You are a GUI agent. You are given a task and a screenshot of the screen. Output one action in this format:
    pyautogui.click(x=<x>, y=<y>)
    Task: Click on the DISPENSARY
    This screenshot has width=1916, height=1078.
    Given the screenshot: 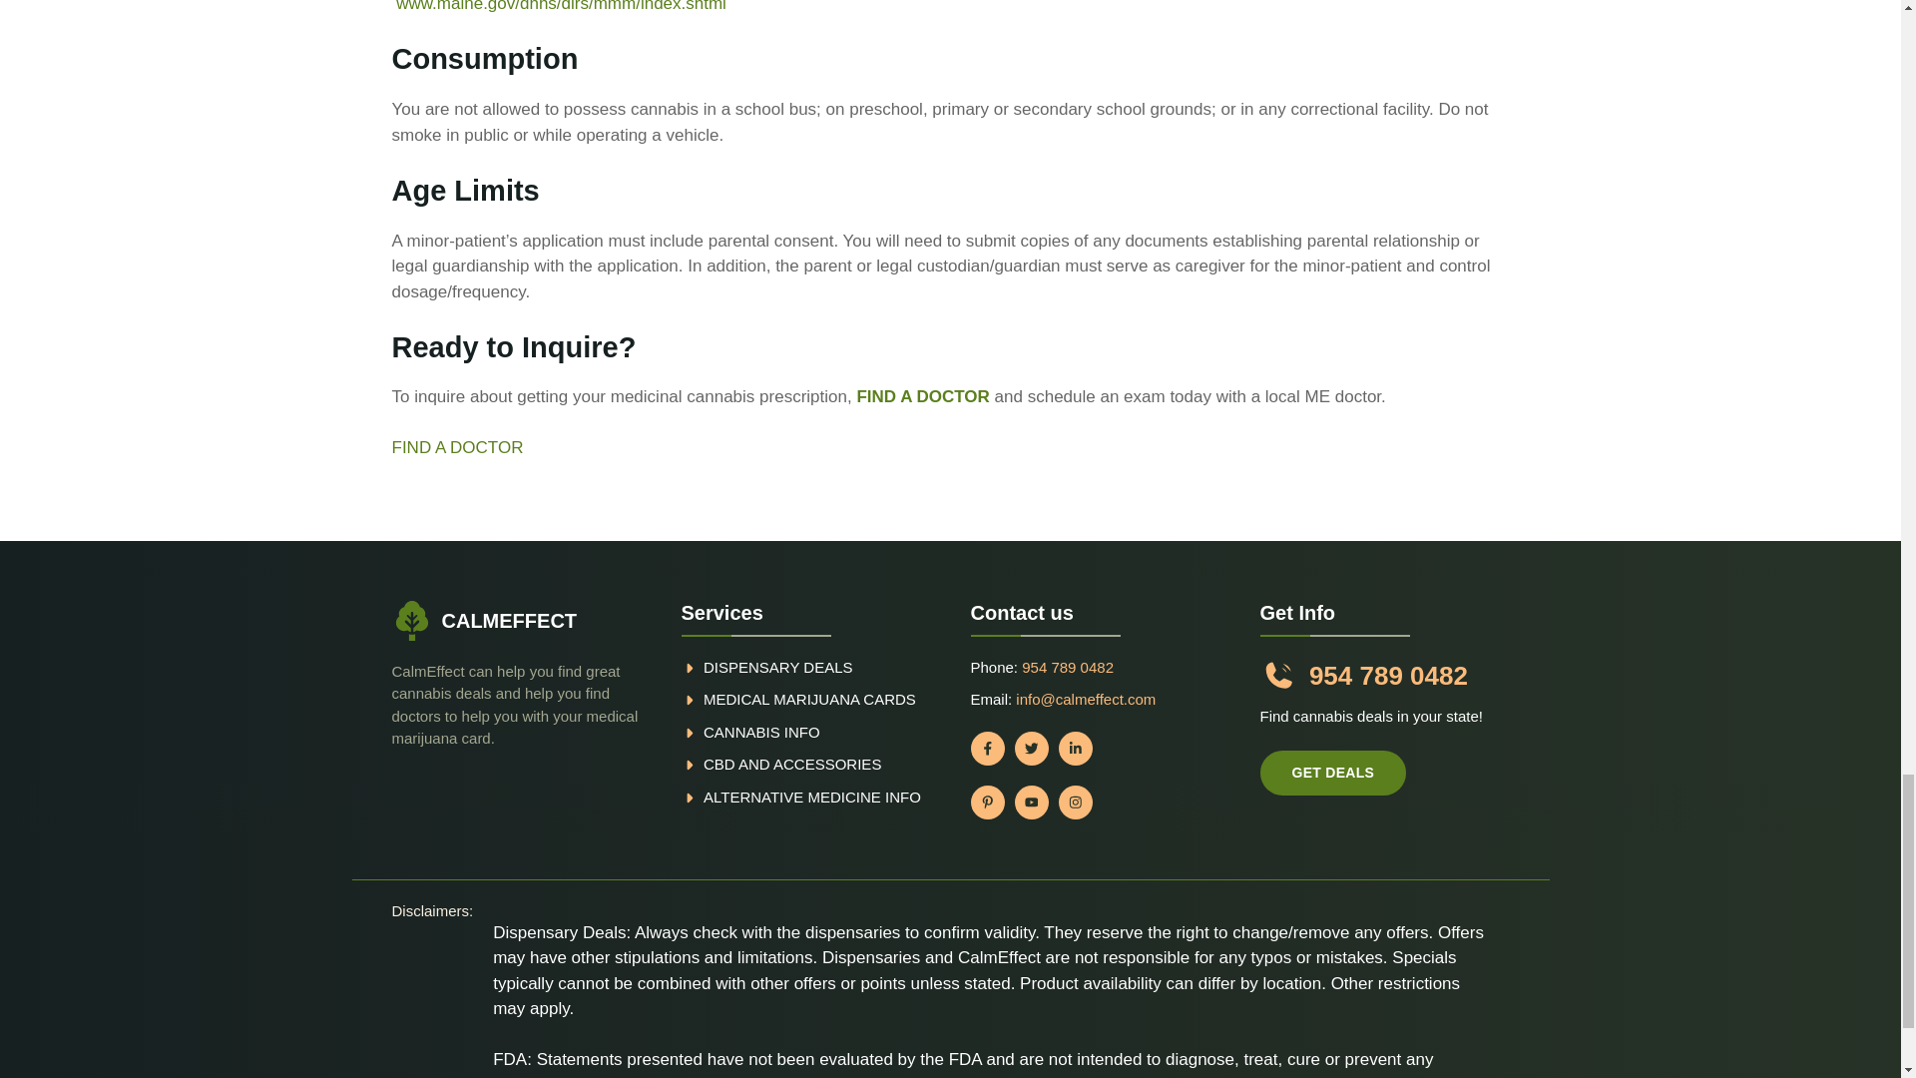 What is the action you would take?
    pyautogui.click(x=750, y=667)
    